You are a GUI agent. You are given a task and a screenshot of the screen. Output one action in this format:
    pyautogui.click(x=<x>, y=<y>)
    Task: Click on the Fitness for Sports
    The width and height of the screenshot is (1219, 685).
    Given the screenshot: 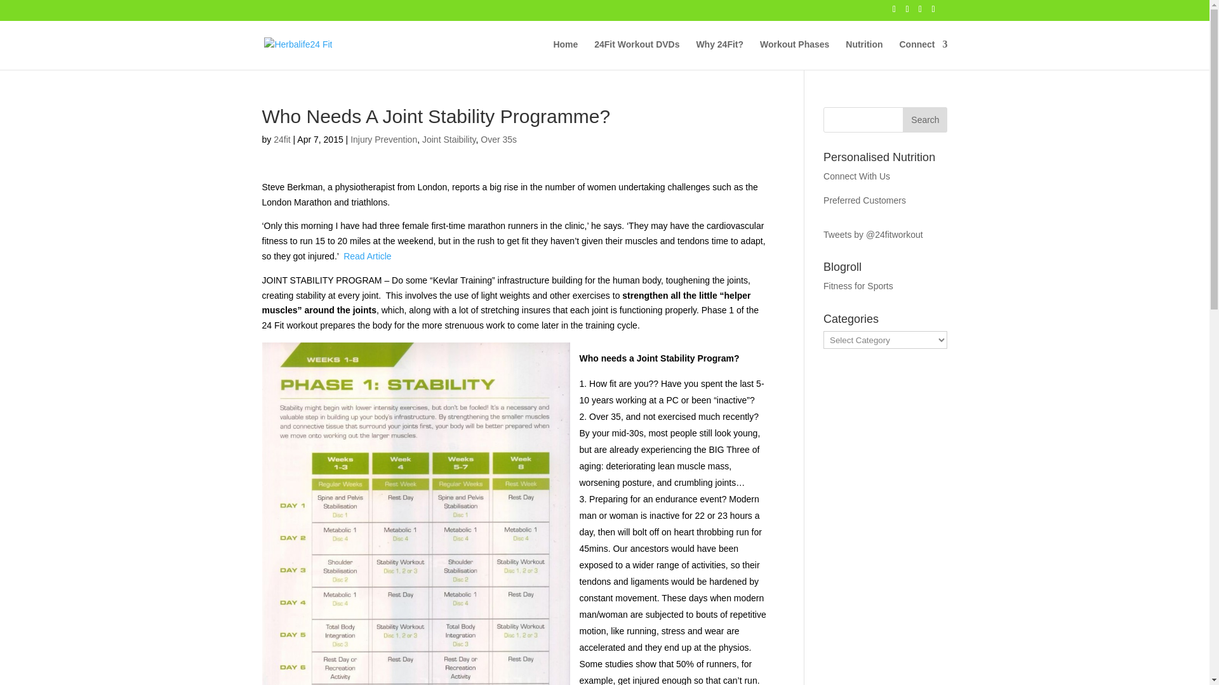 What is the action you would take?
    pyautogui.click(x=858, y=285)
    